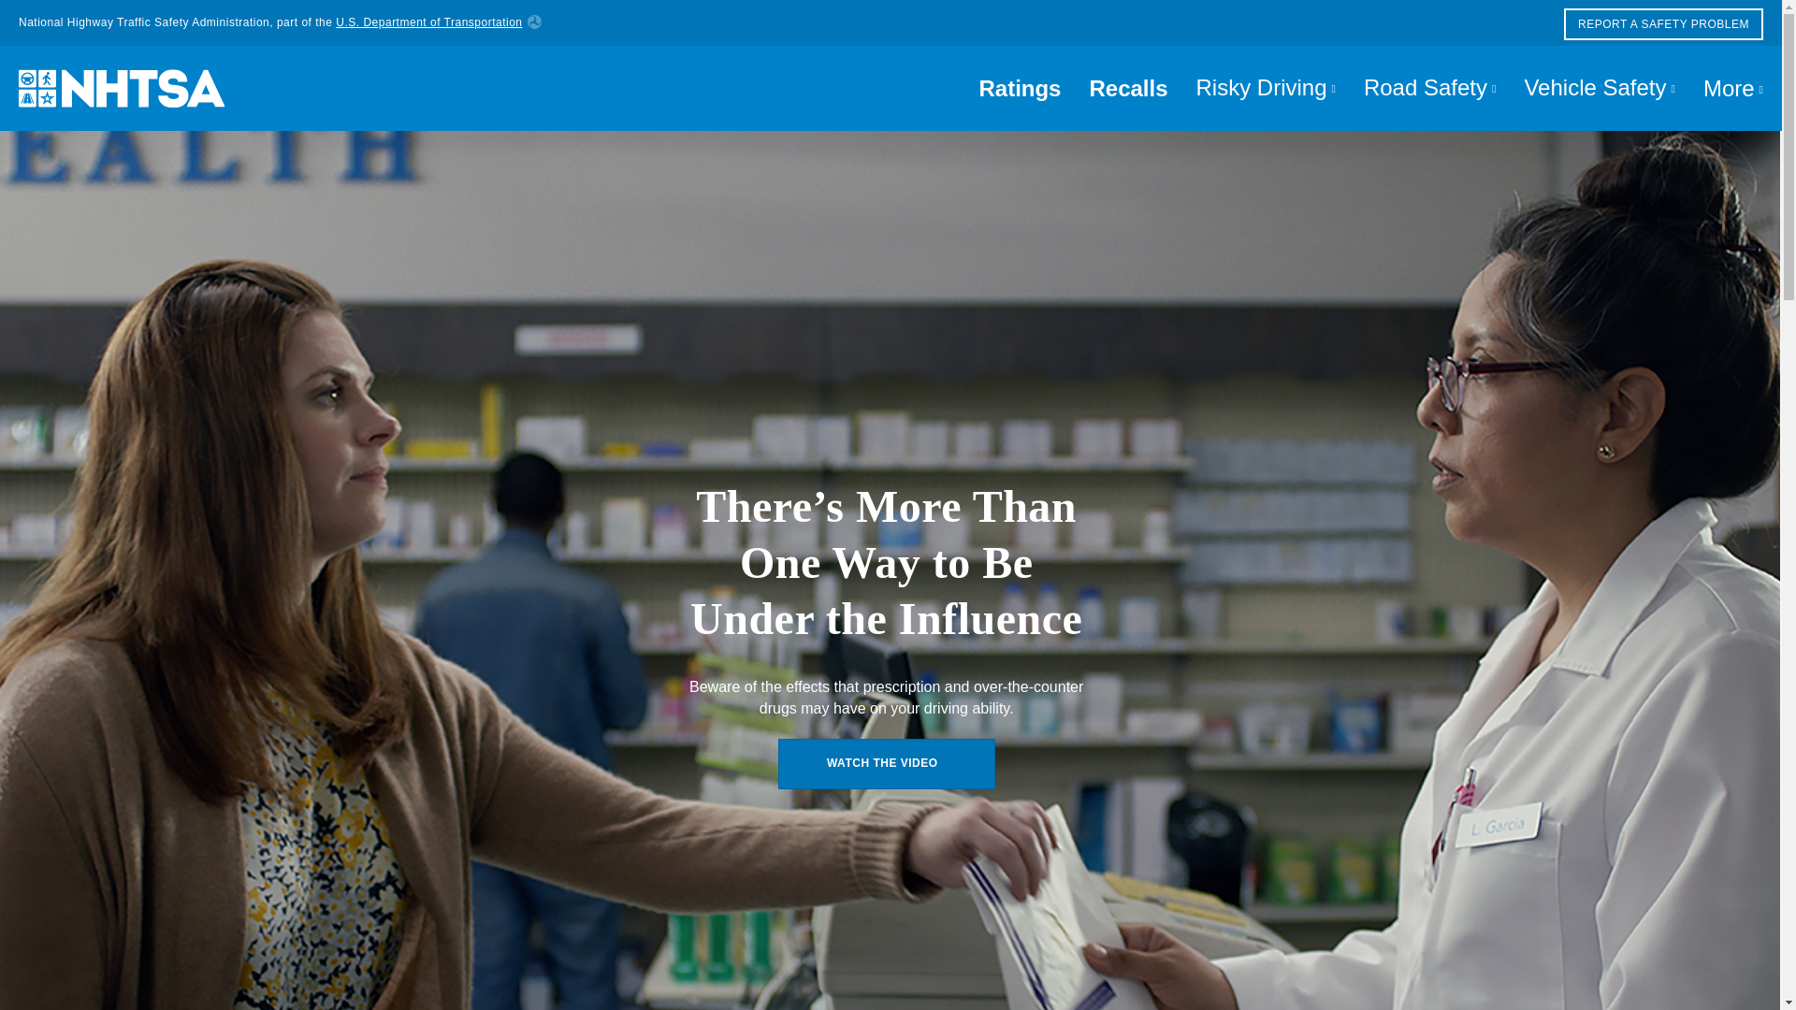 The height and width of the screenshot is (1010, 1796). Describe the element at coordinates (1128, 88) in the screenshot. I see `Recalls` at that location.